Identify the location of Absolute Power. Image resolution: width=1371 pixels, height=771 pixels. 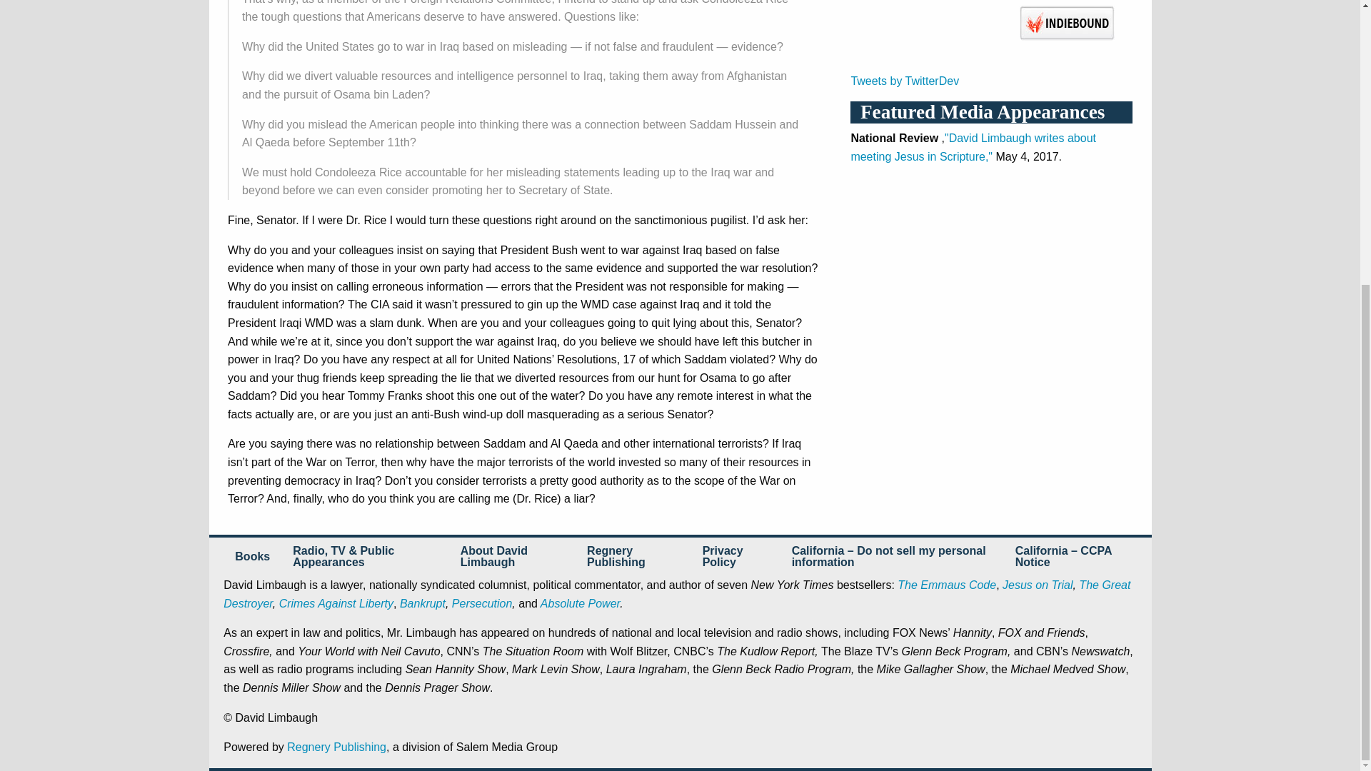
(578, 604).